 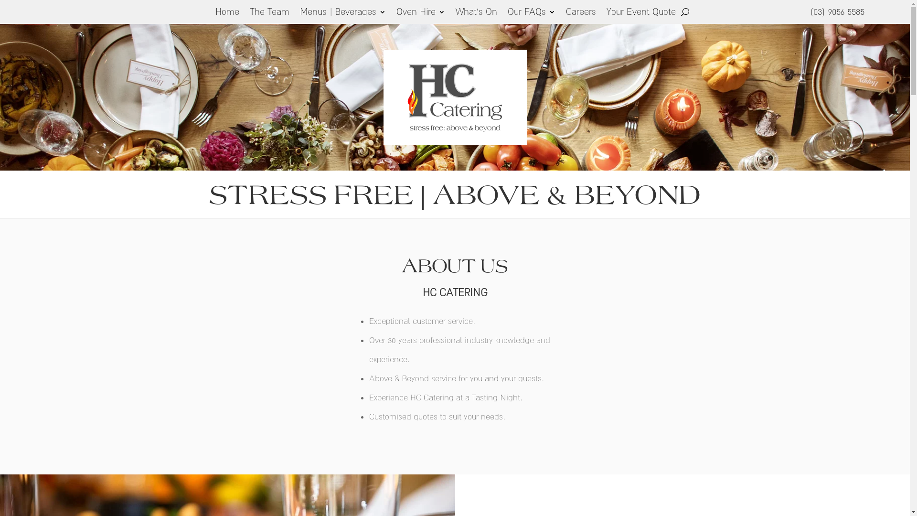 What do you see at coordinates (641, 14) in the screenshot?
I see `Your Event Quote` at bounding box center [641, 14].